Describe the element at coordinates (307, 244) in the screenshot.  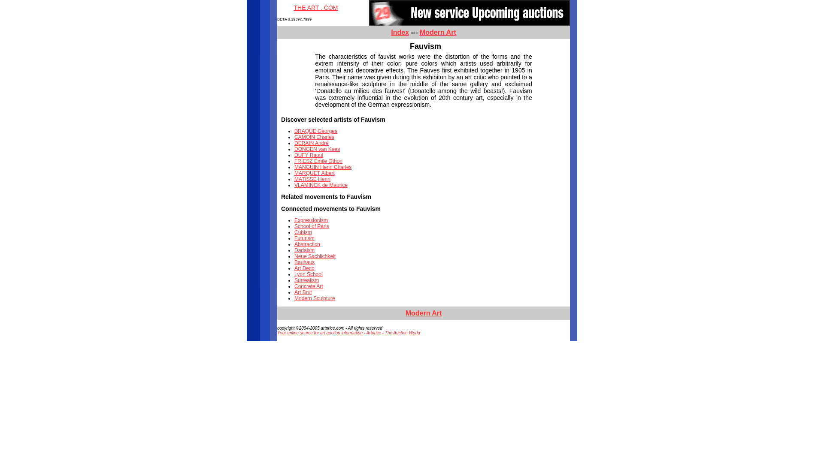
I see `Abstraction` at that location.